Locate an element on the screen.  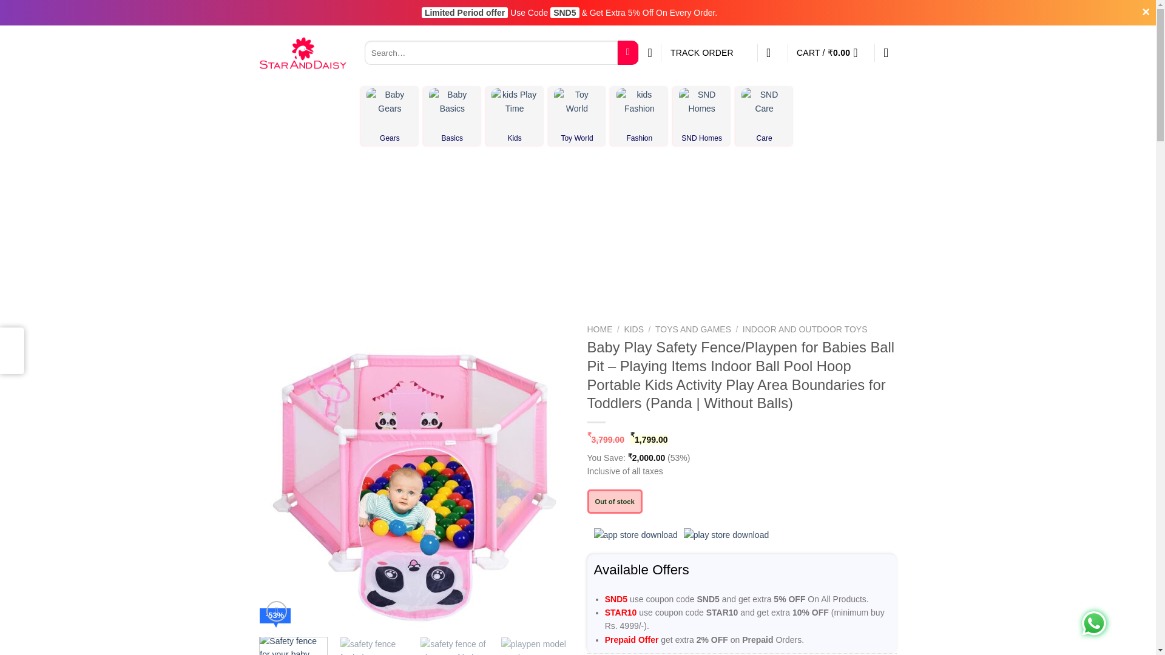
StarAndDaisy is located at coordinates (303, 52).